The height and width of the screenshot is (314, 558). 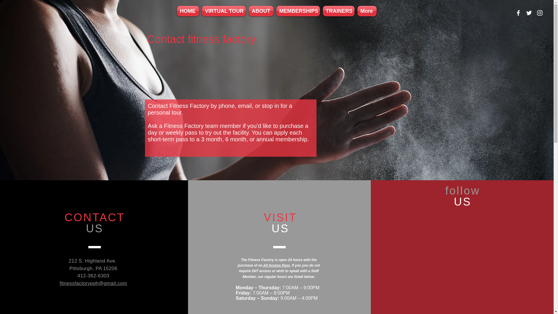 I want to click on TRAINERS, so click(x=338, y=11).